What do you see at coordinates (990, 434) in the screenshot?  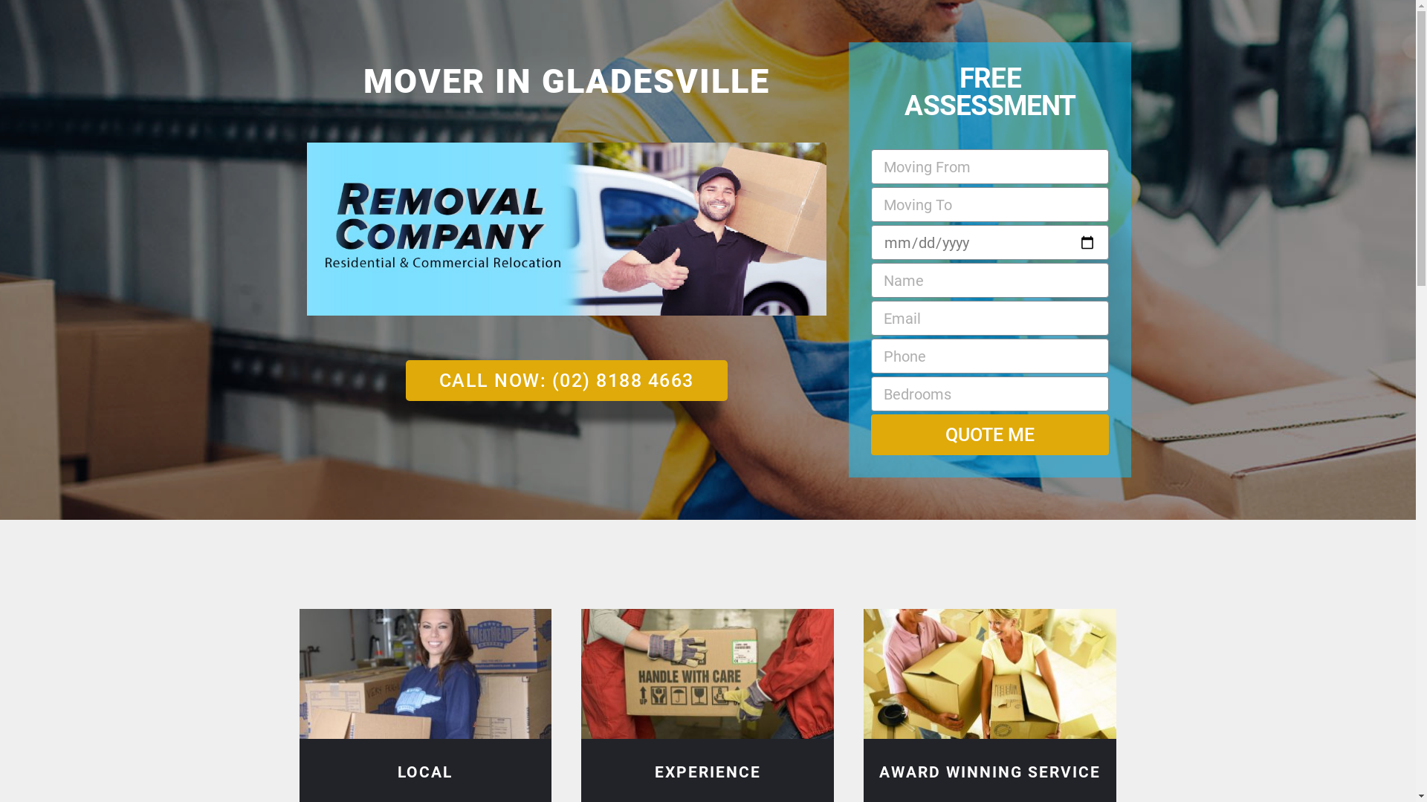 I see `QUOTE ME` at bounding box center [990, 434].